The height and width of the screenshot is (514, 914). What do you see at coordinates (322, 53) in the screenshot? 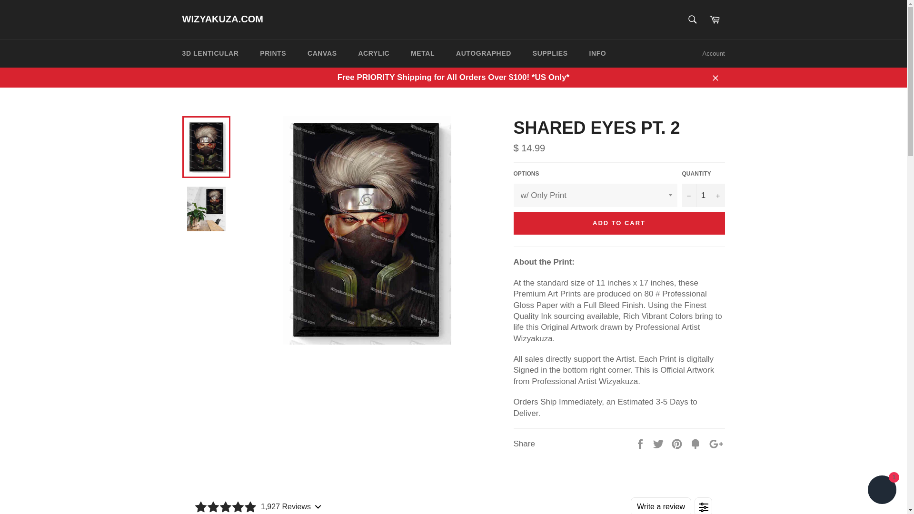
I see `CANVAS` at bounding box center [322, 53].